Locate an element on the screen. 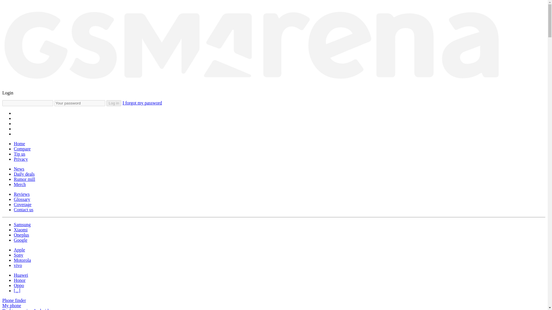 Image resolution: width=552 pixels, height=310 pixels. Samsung is located at coordinates (22, 224).